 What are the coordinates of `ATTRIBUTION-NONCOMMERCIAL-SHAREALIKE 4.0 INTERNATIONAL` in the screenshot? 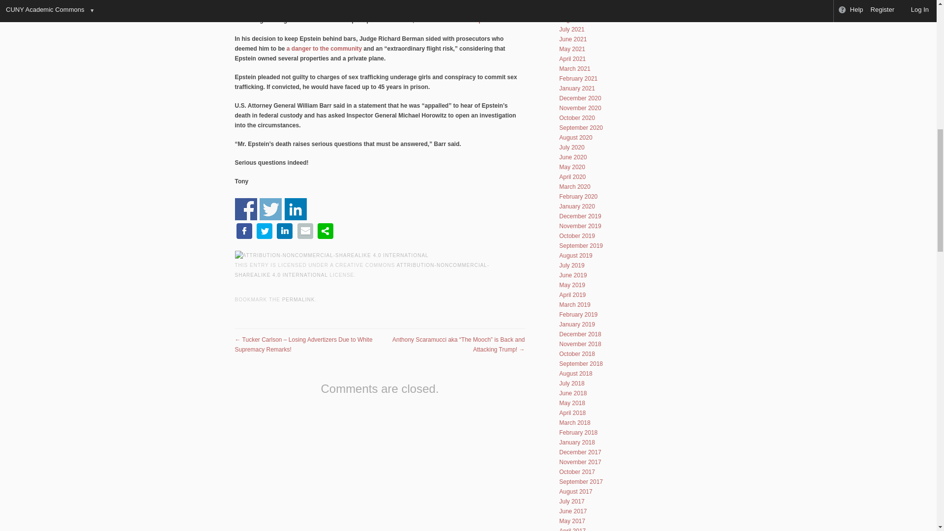 It's located at (362, 269).